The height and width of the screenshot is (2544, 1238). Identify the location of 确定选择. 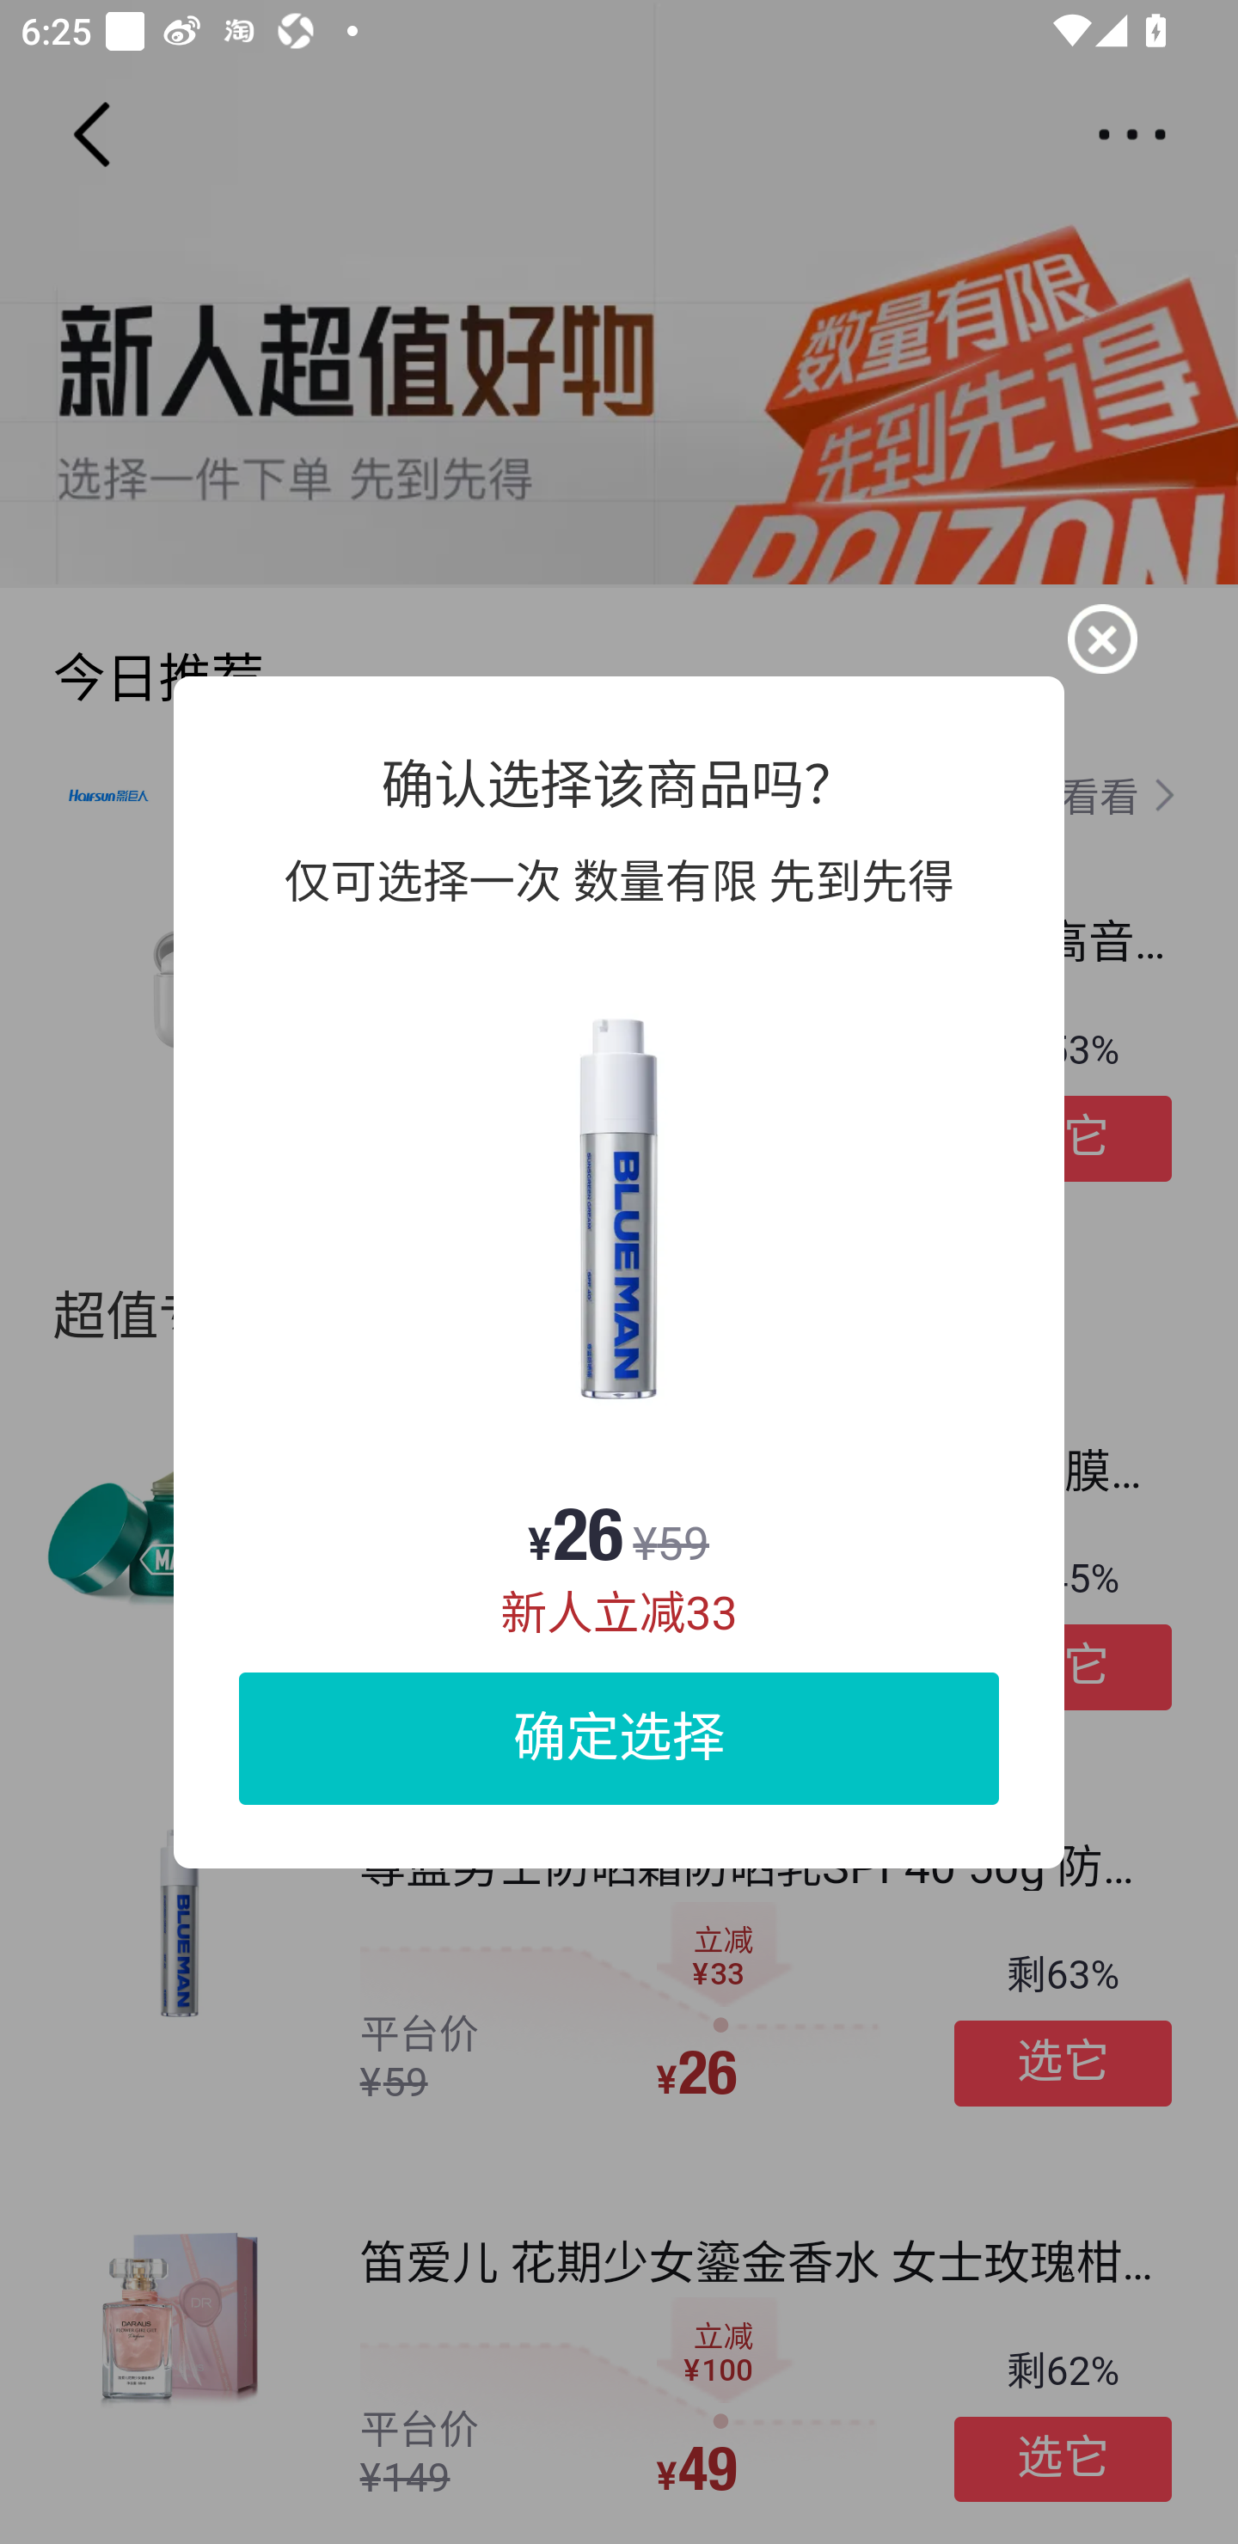
(619, 1737).